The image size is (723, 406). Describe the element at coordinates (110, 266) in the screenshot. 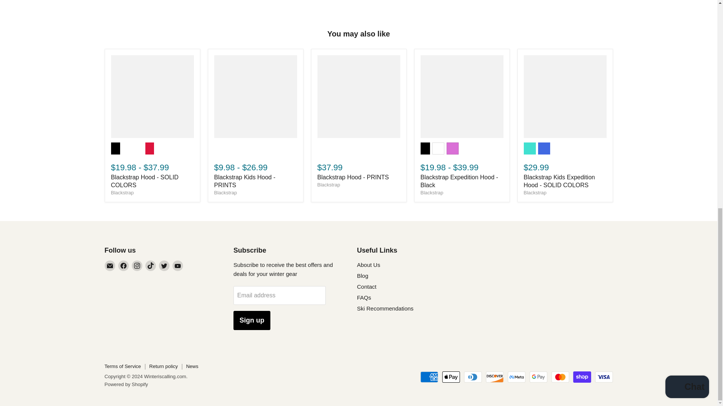

I see `Email` at that location.